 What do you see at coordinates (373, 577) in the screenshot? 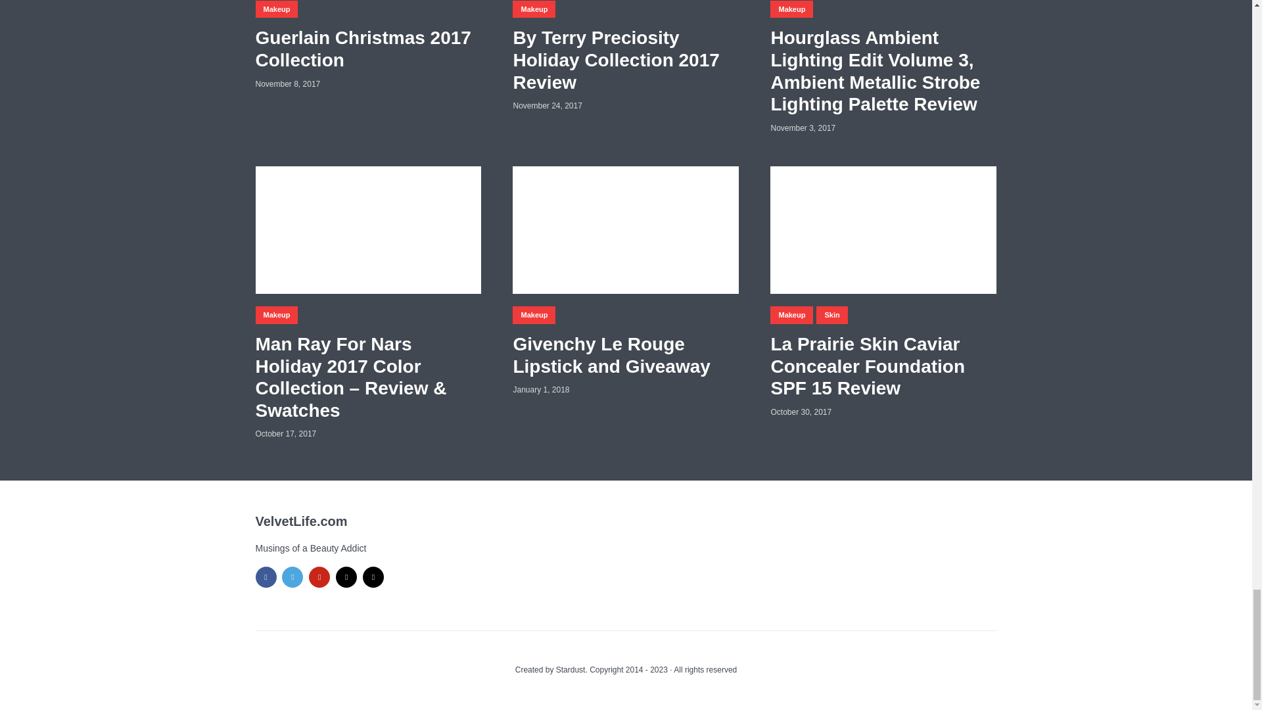
I see `Instagram` at bounding box center [373, 577].